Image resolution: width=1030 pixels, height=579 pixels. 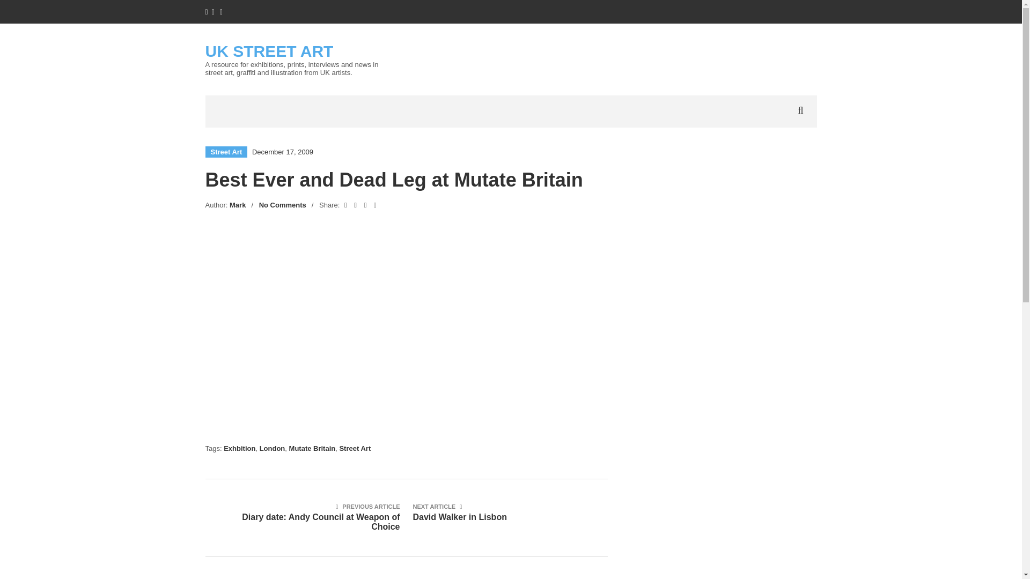 I want to click on Street Art, so click(x=226, y=152).